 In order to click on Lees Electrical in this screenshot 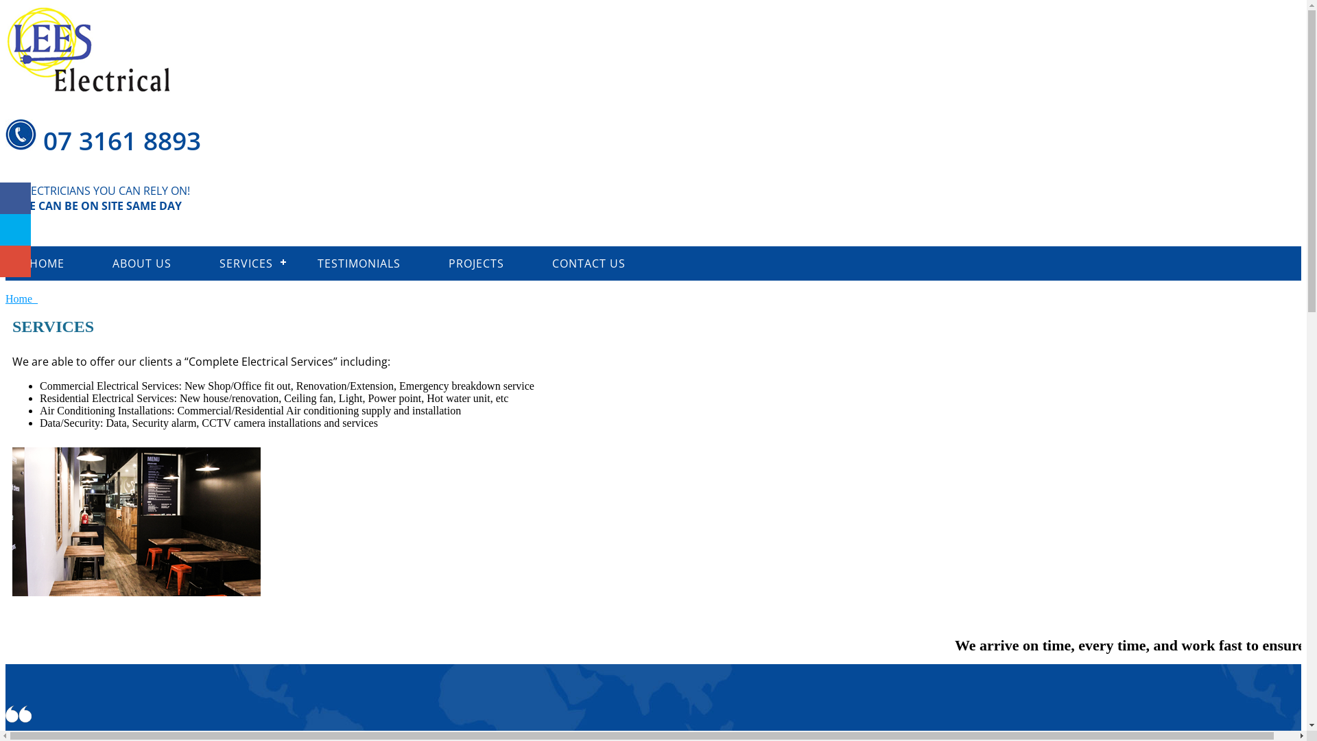, I will do `click(88, 49)`.